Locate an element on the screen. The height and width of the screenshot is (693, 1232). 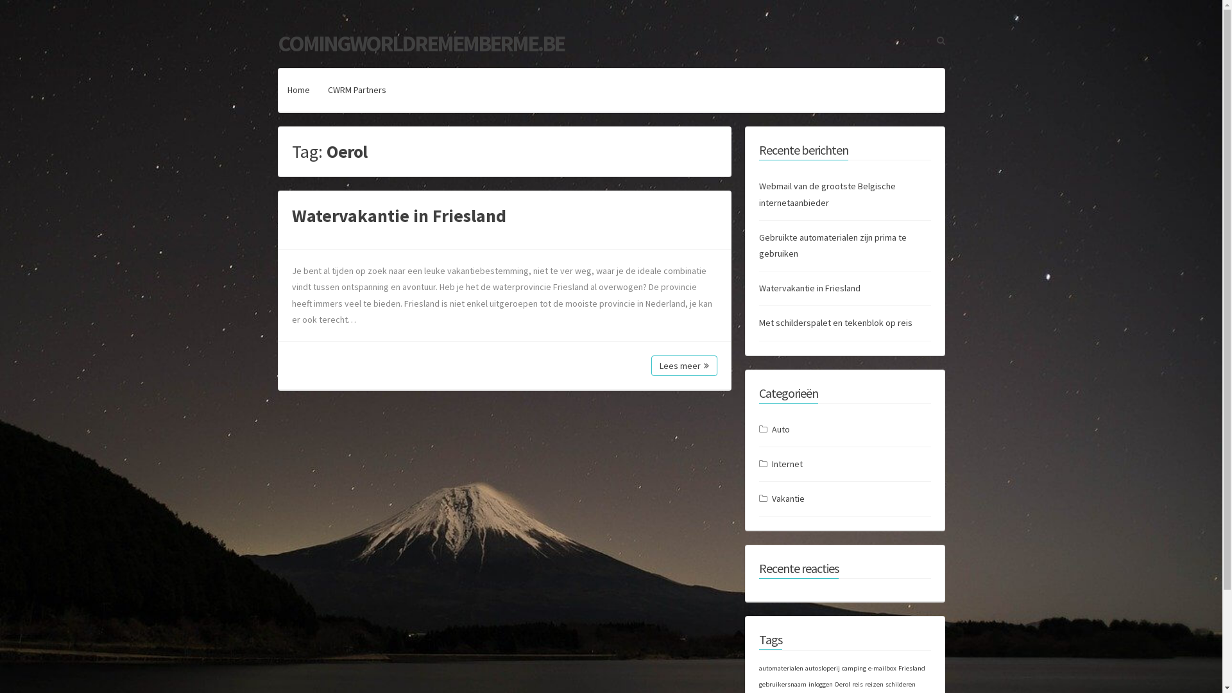
Friesland is located at coordinates (912, 669).